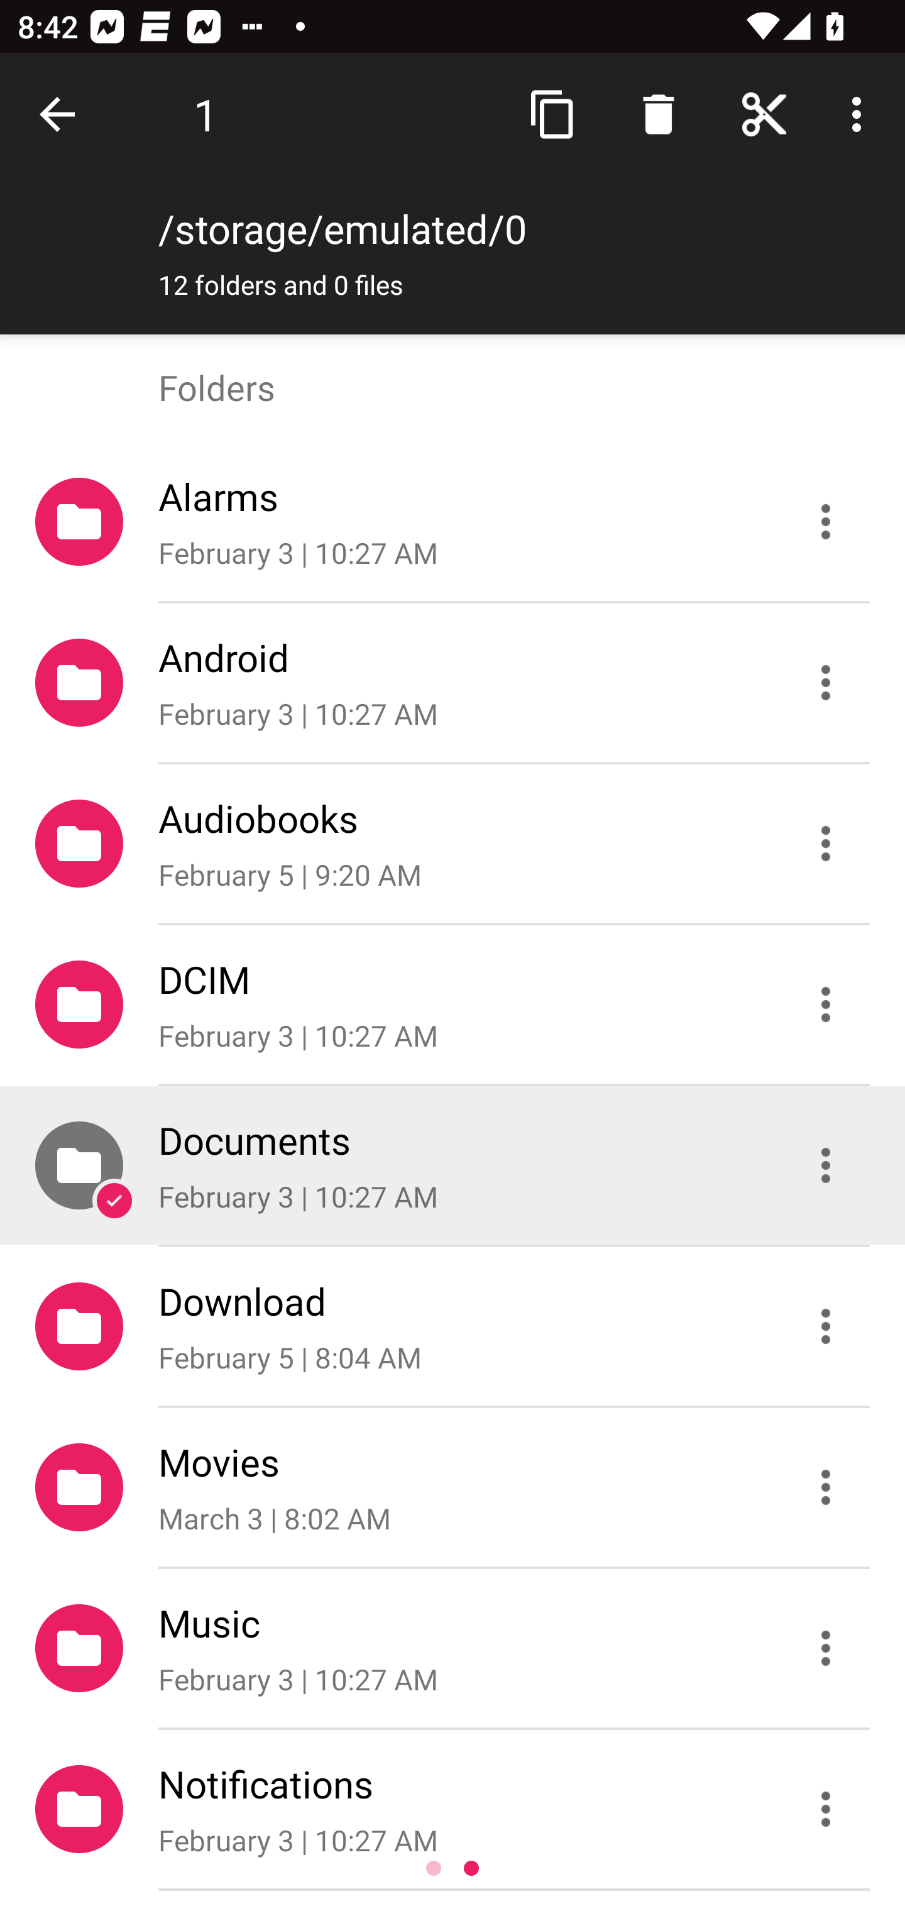  What do you see at coordinates (62, 114) in the screenshot?
I see `Done` at bounding box center [62, 114].